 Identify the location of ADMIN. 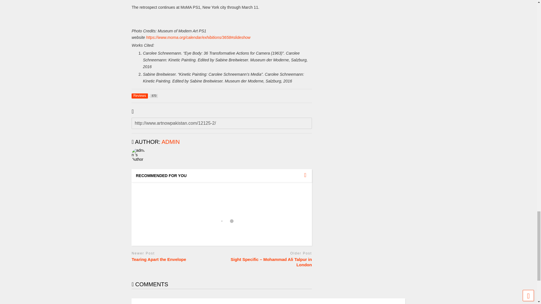
(170, 142).